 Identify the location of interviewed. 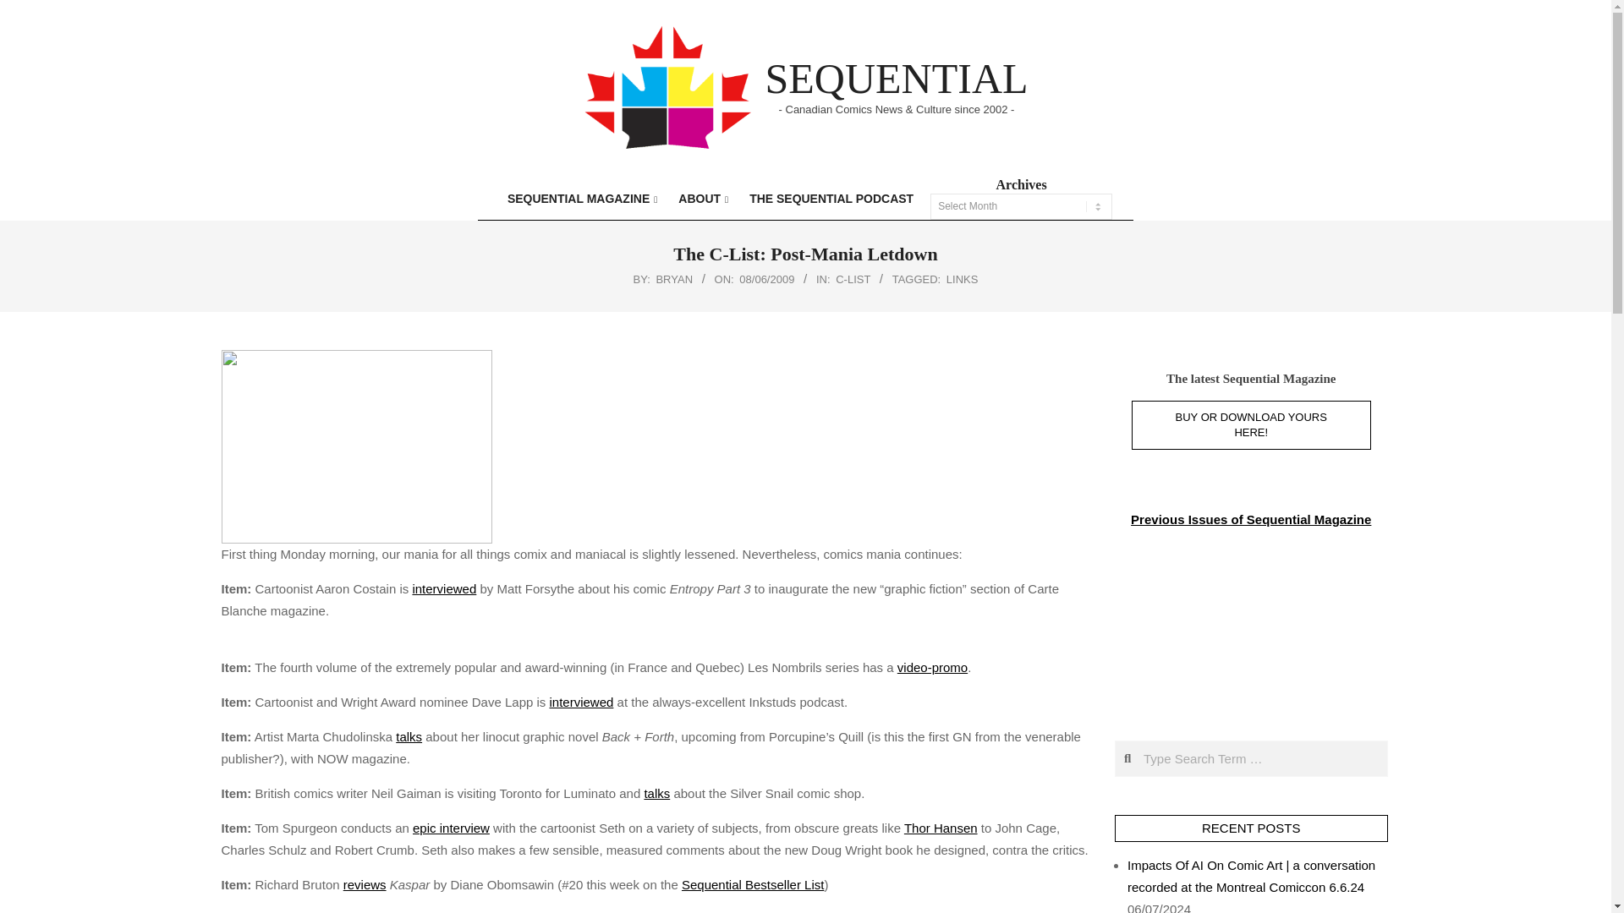
(582, 702).